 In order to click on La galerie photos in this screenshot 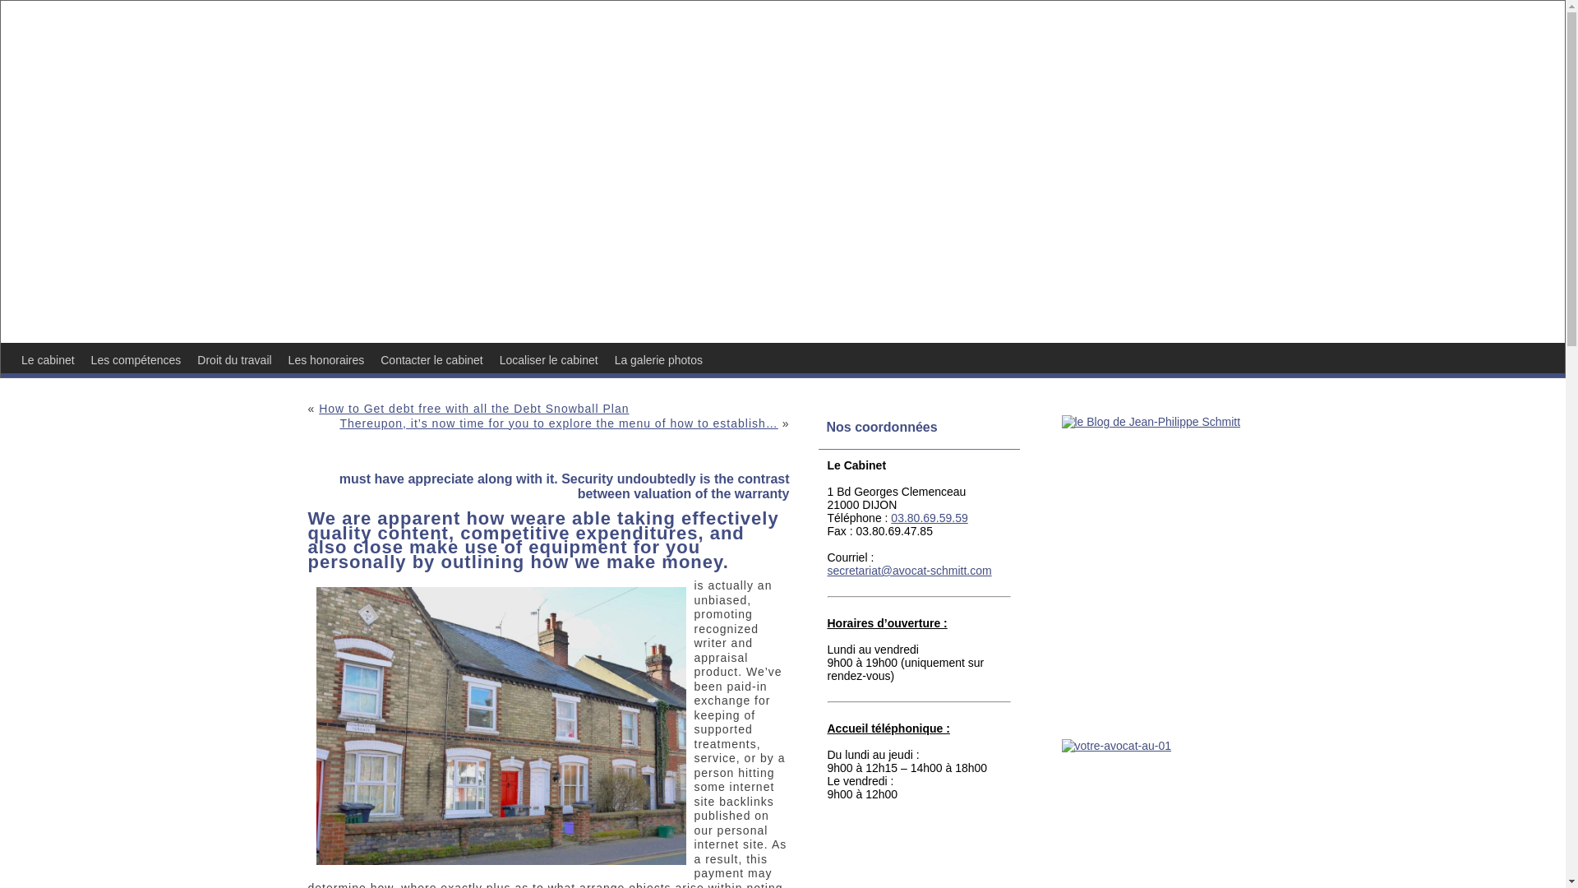, I will do `click(657, 360)`.